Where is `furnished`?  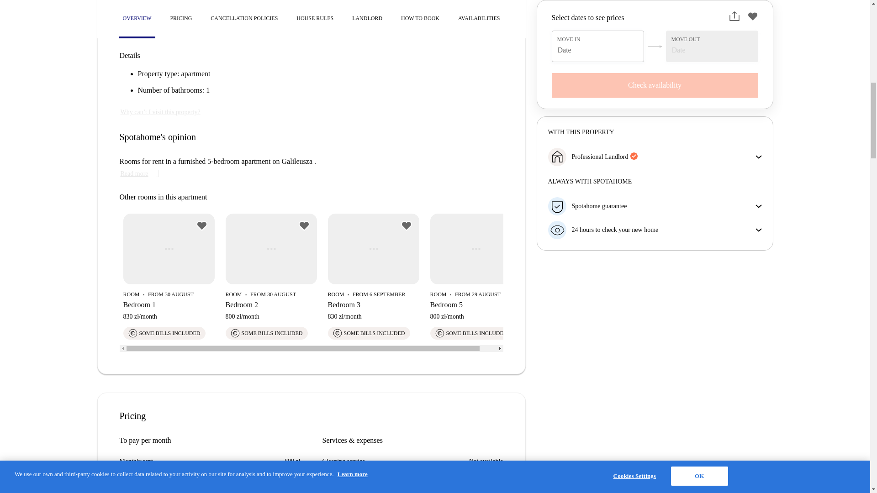
furnished is located at coordinates (129, 30).